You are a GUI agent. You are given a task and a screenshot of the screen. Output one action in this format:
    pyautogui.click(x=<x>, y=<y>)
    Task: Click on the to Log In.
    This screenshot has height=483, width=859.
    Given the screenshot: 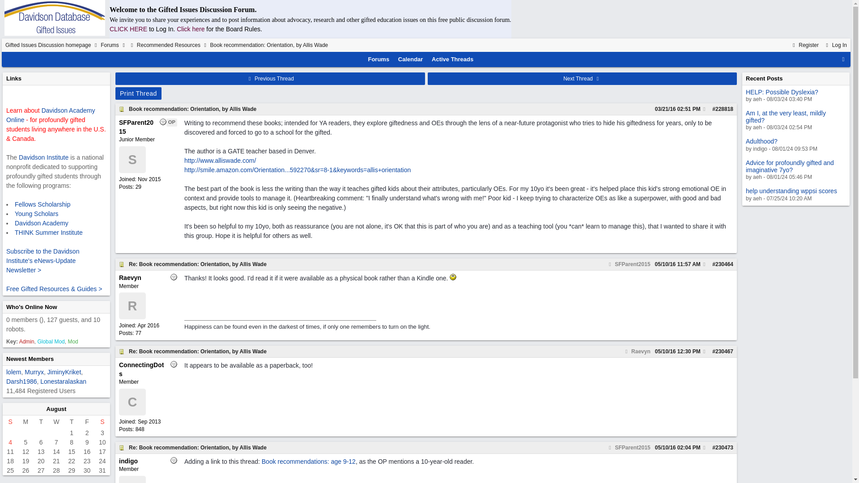 What is the action you would take?
    pyautogui.click(x=36, y=214)
    